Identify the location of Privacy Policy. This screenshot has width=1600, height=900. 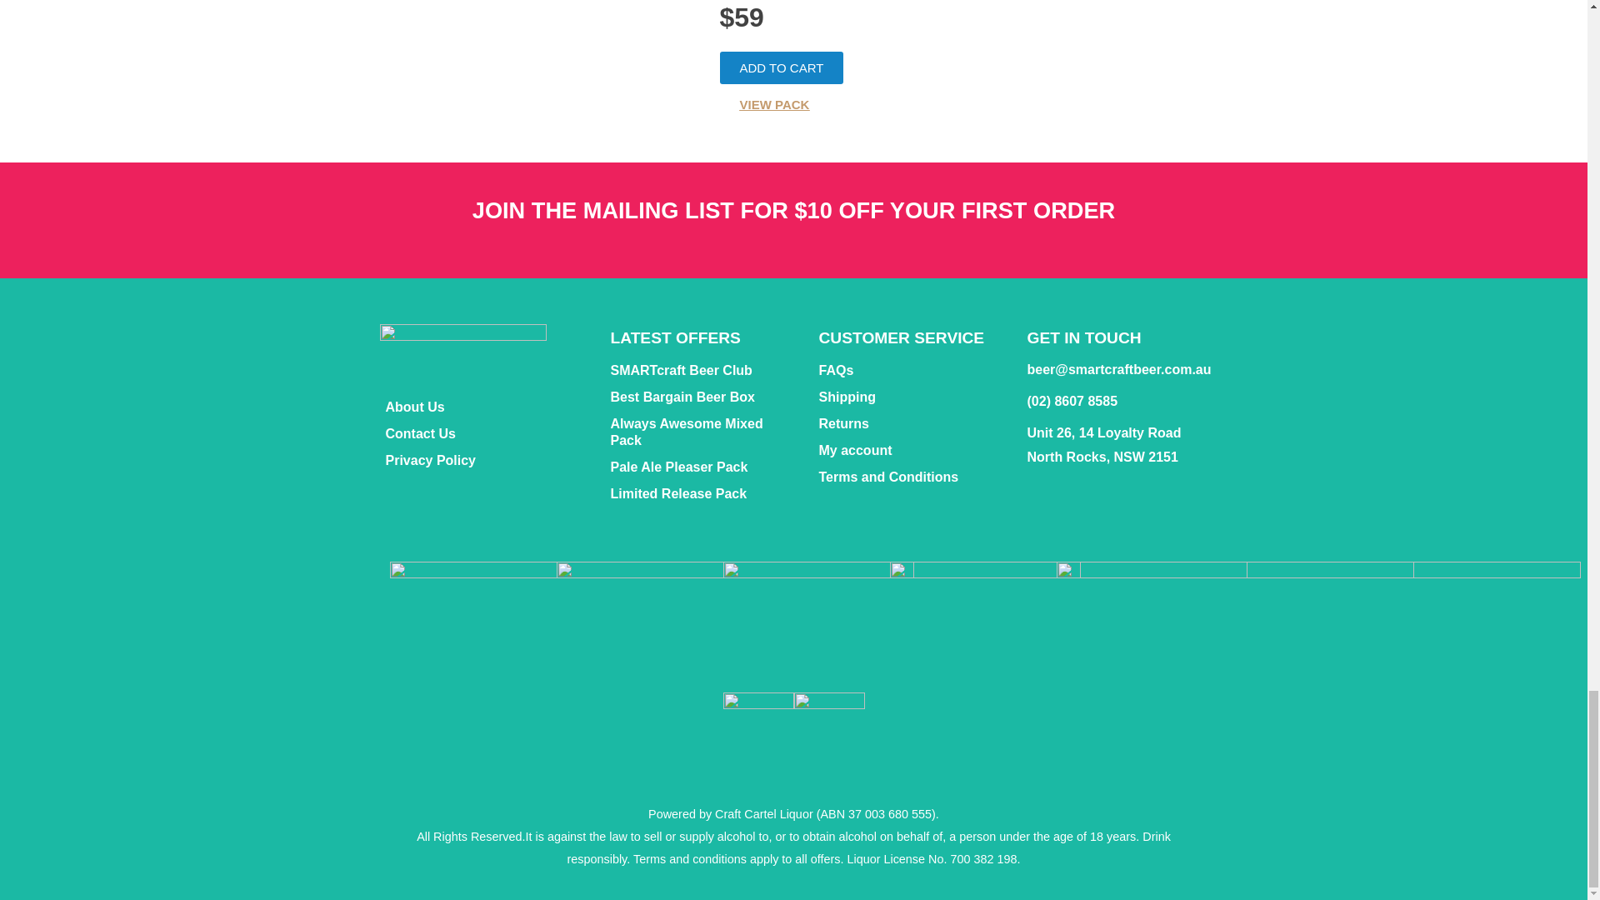
(480, 460).